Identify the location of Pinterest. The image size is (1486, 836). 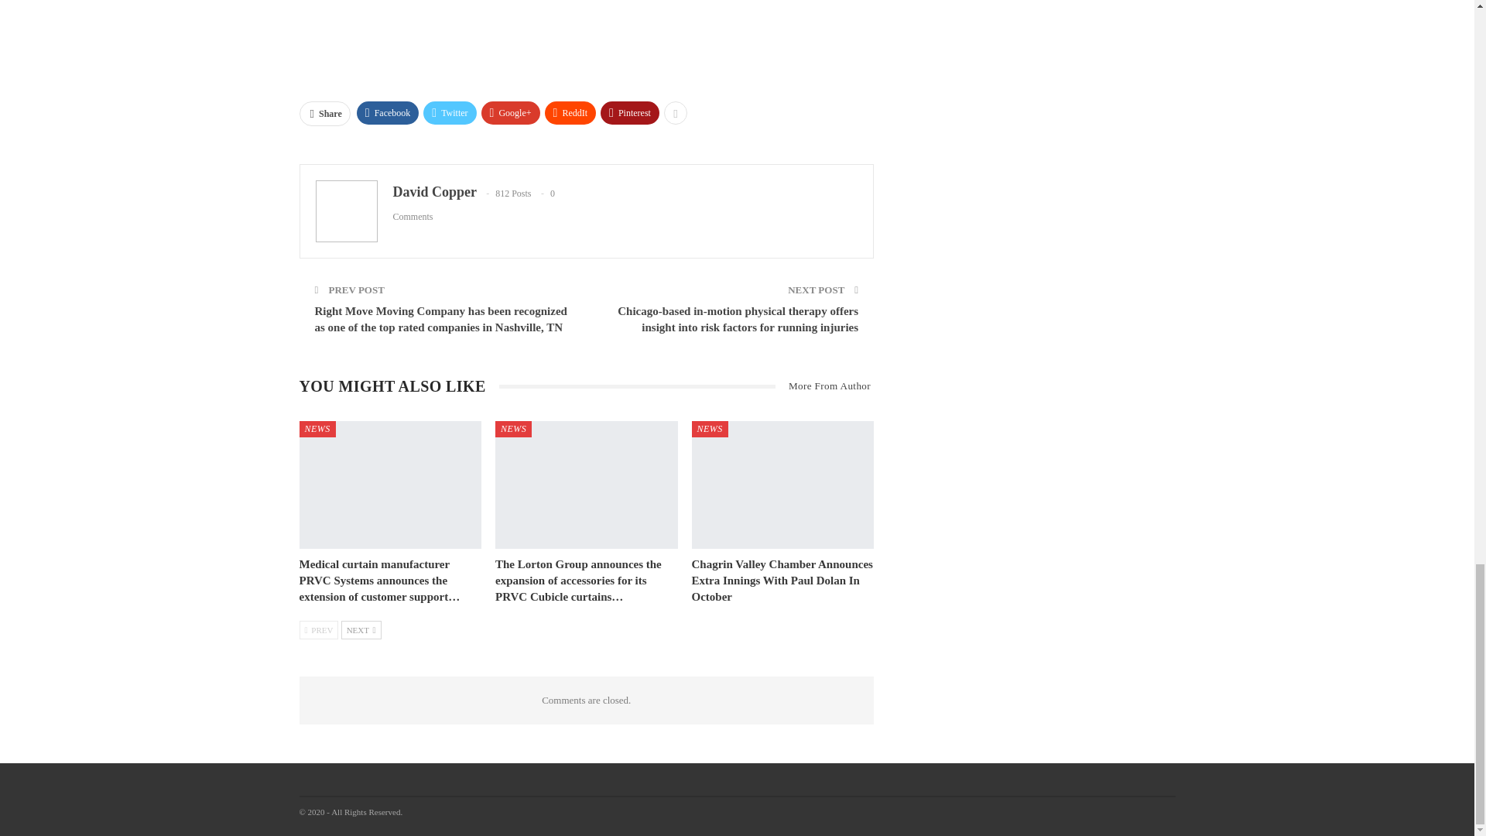
(630, 112).